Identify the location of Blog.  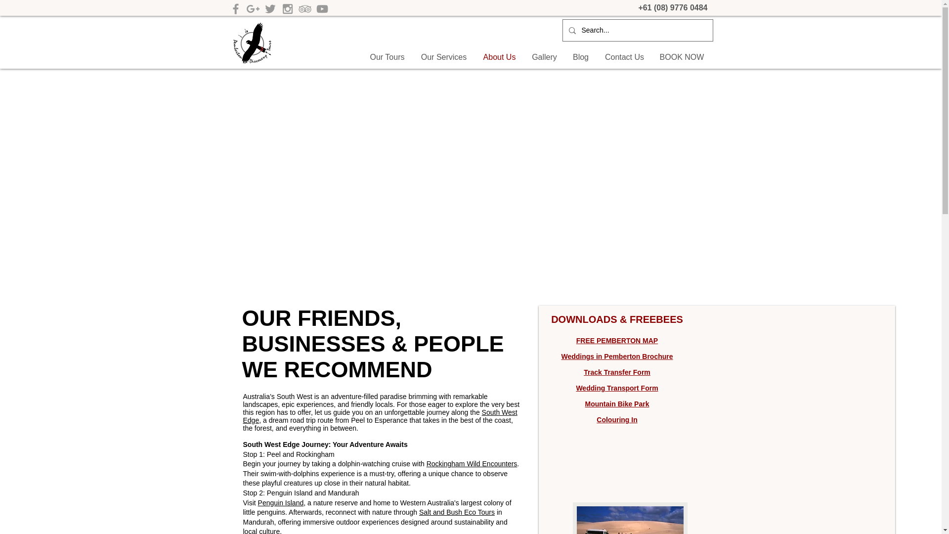
(580, 57).